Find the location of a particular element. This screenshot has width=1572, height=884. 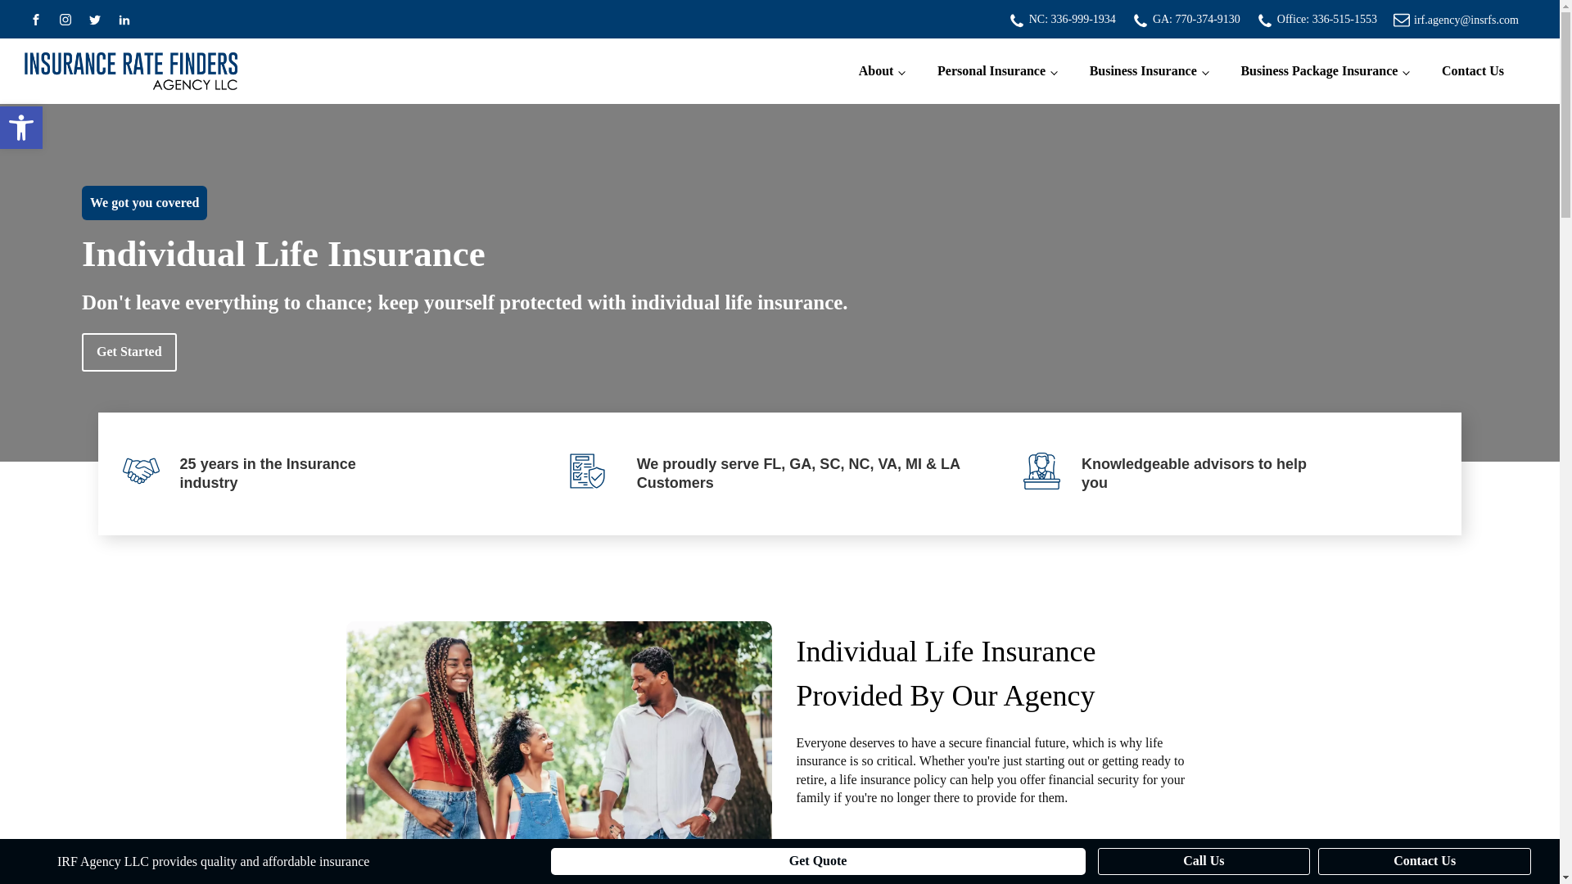

Get Started is located at coordinates (129, 352).